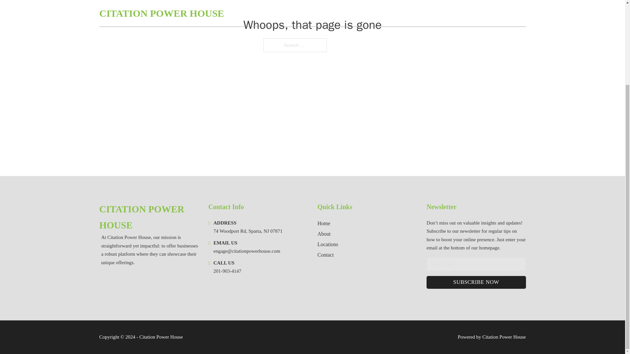  Describe the element at coordinates (148, 217) in the screenshot. I see `CITATION POWER HOUSE` at that location.